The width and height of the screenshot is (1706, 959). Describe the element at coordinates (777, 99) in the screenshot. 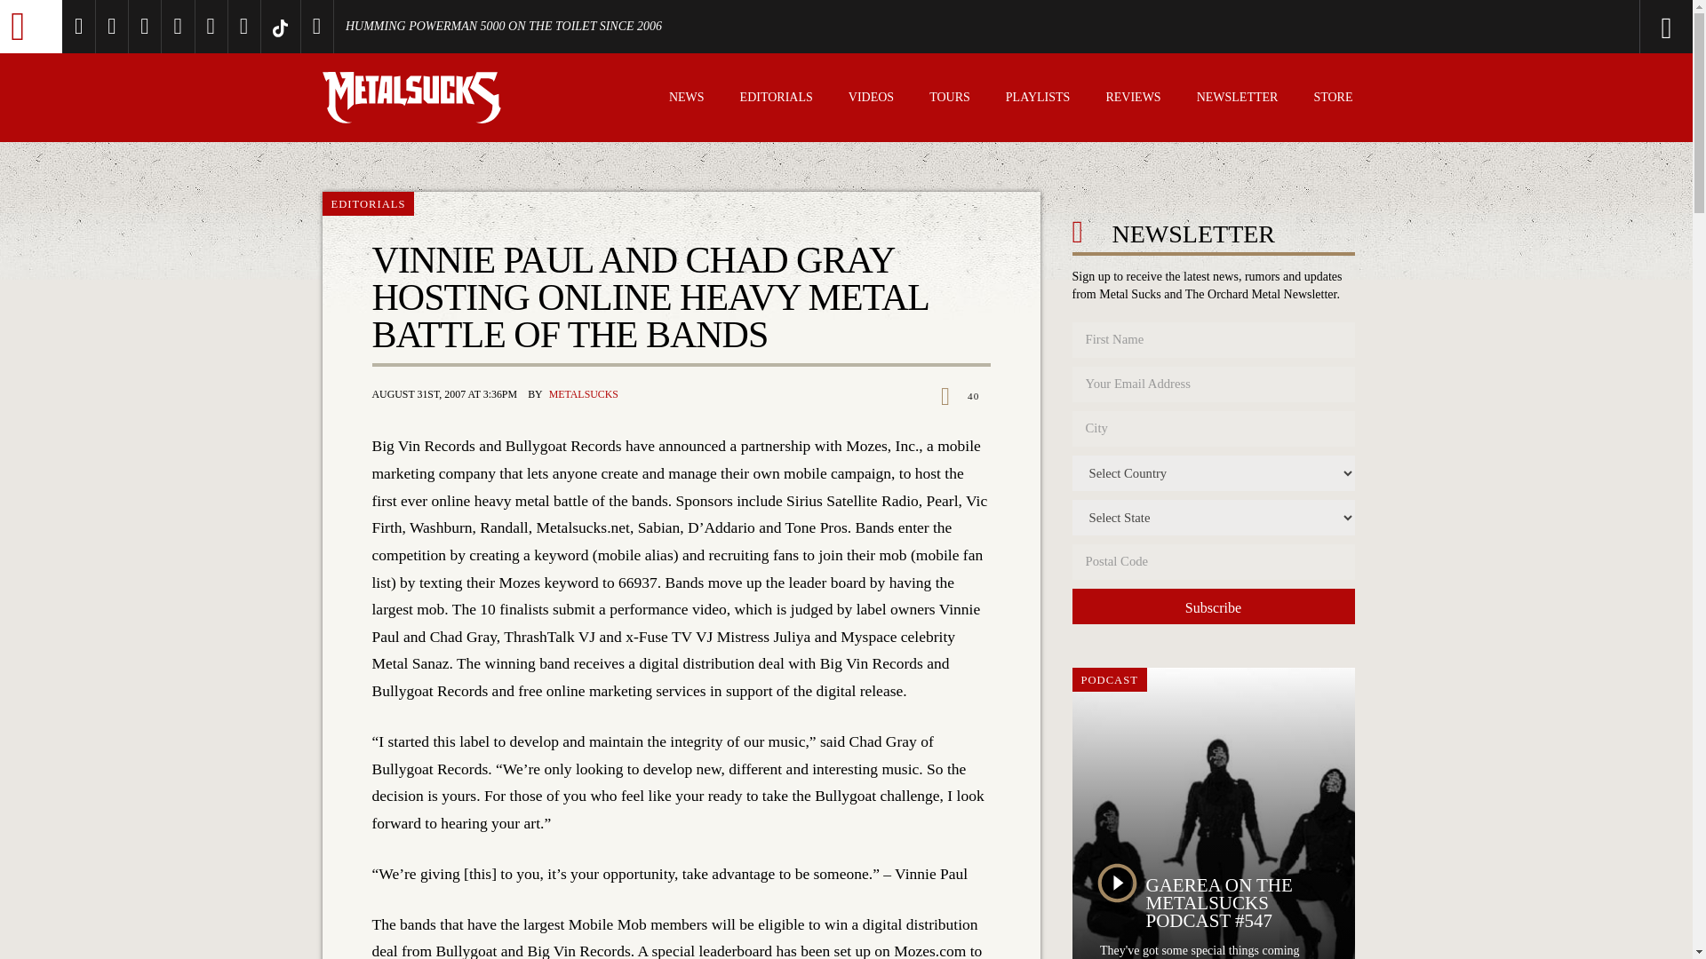

I see `EDITORIALS` at that location.